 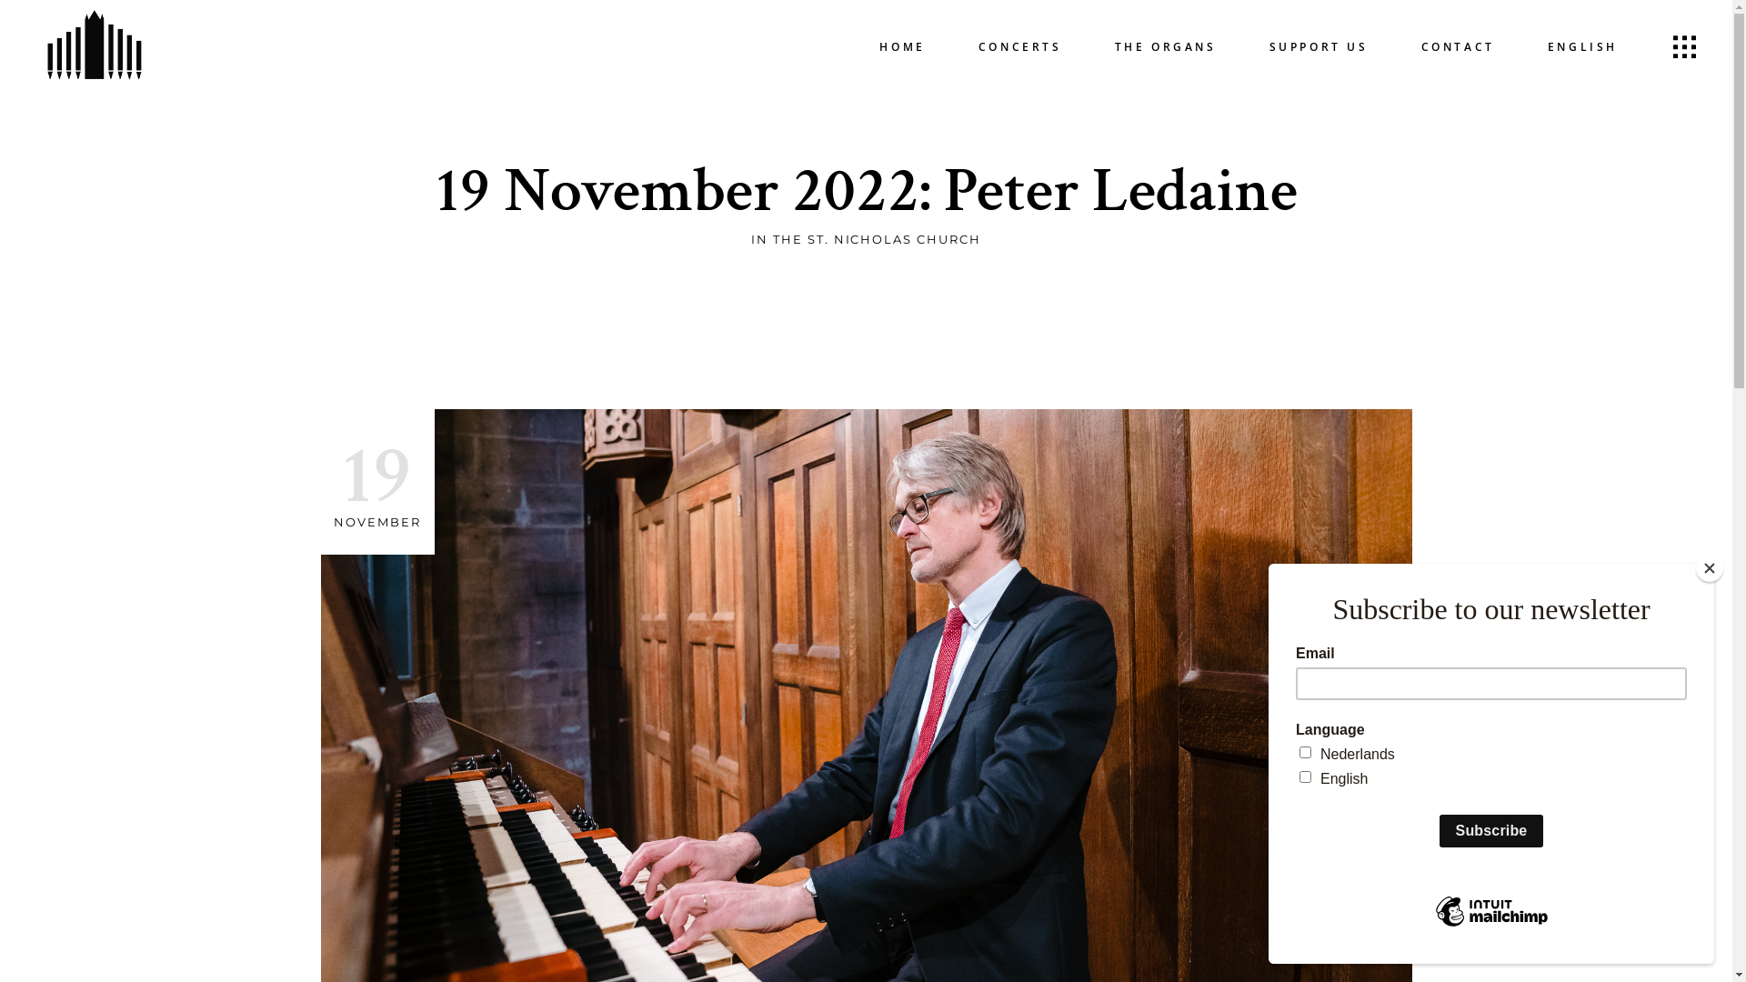 I want to click on THE ORGANS, so click(x=1166, y=46).